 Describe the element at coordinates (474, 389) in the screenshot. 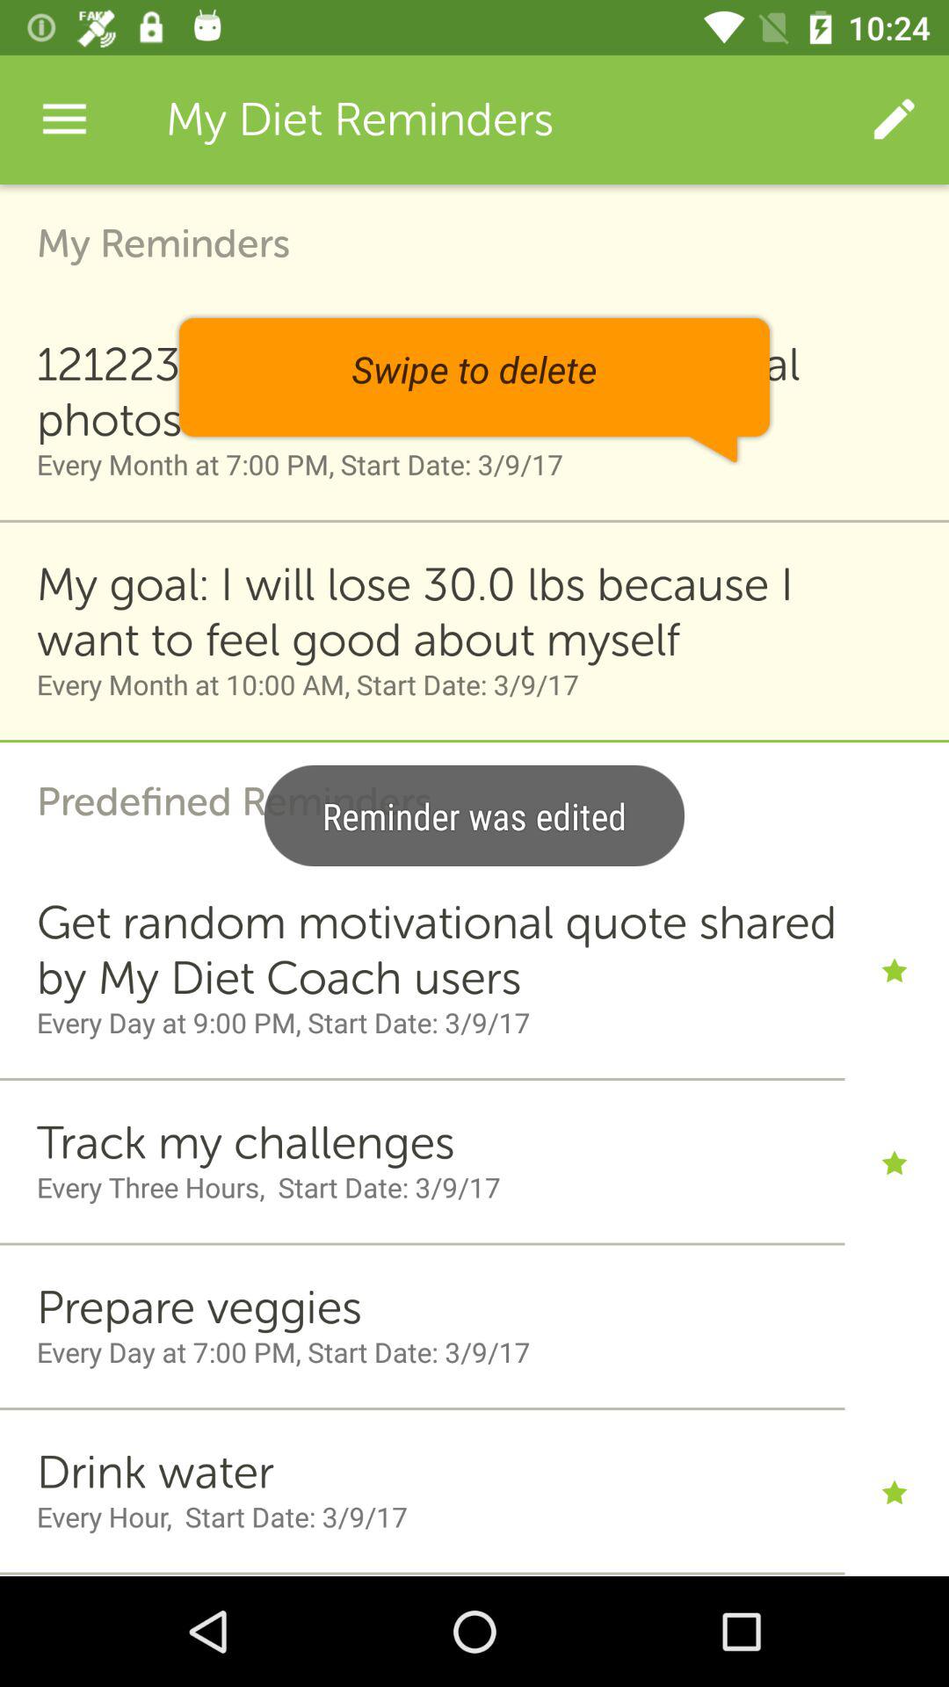

I see `click on swipe to delete` at that location.